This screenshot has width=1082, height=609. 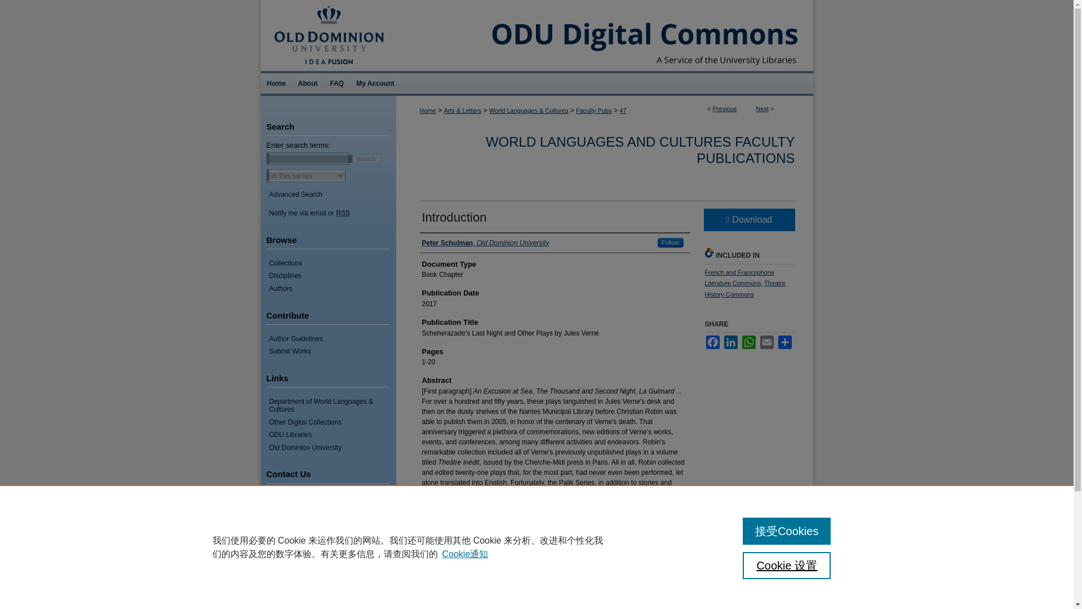 I want to click on Search, so click(x=366, y=158).